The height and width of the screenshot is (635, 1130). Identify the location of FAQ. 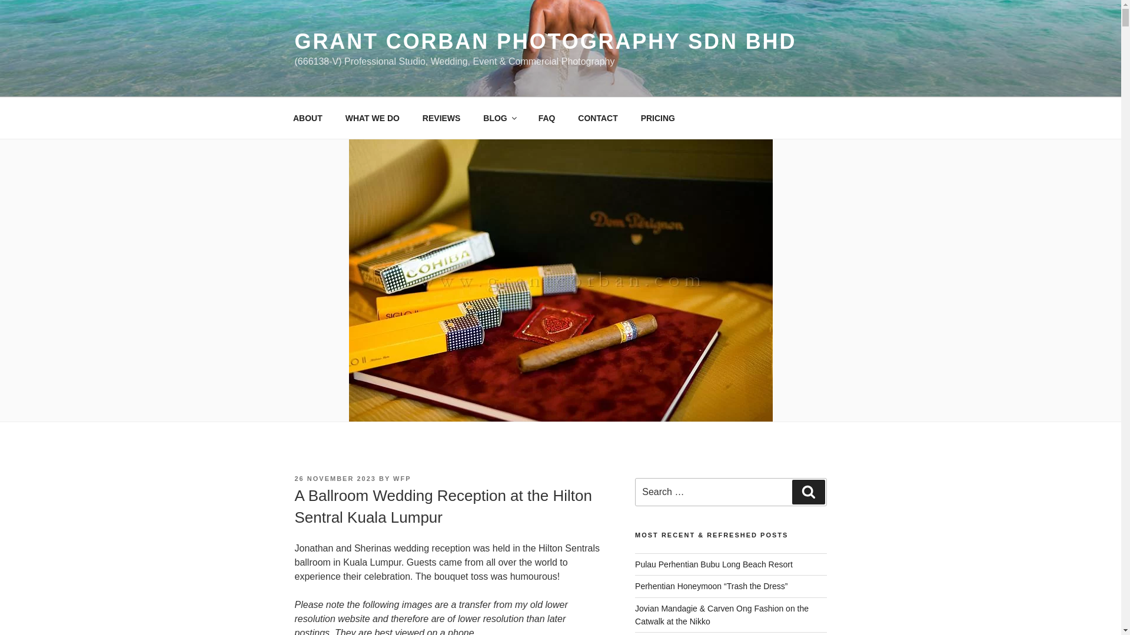
(546, 118).